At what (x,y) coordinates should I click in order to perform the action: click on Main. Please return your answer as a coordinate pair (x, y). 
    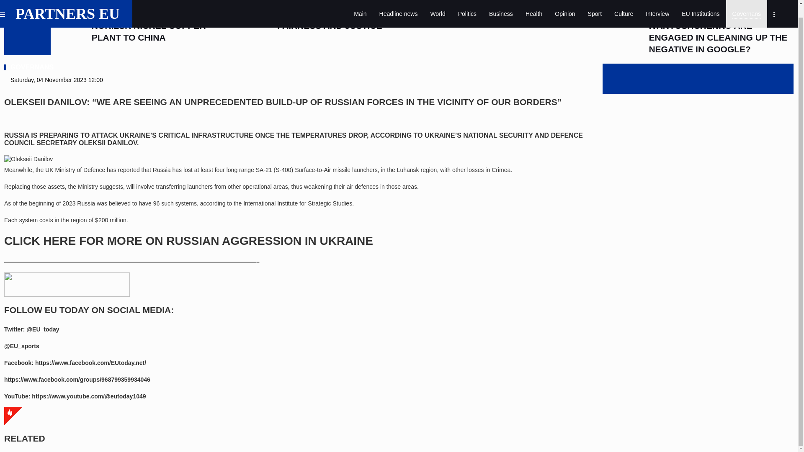
    Looking at the image, I should click on (360, 8).